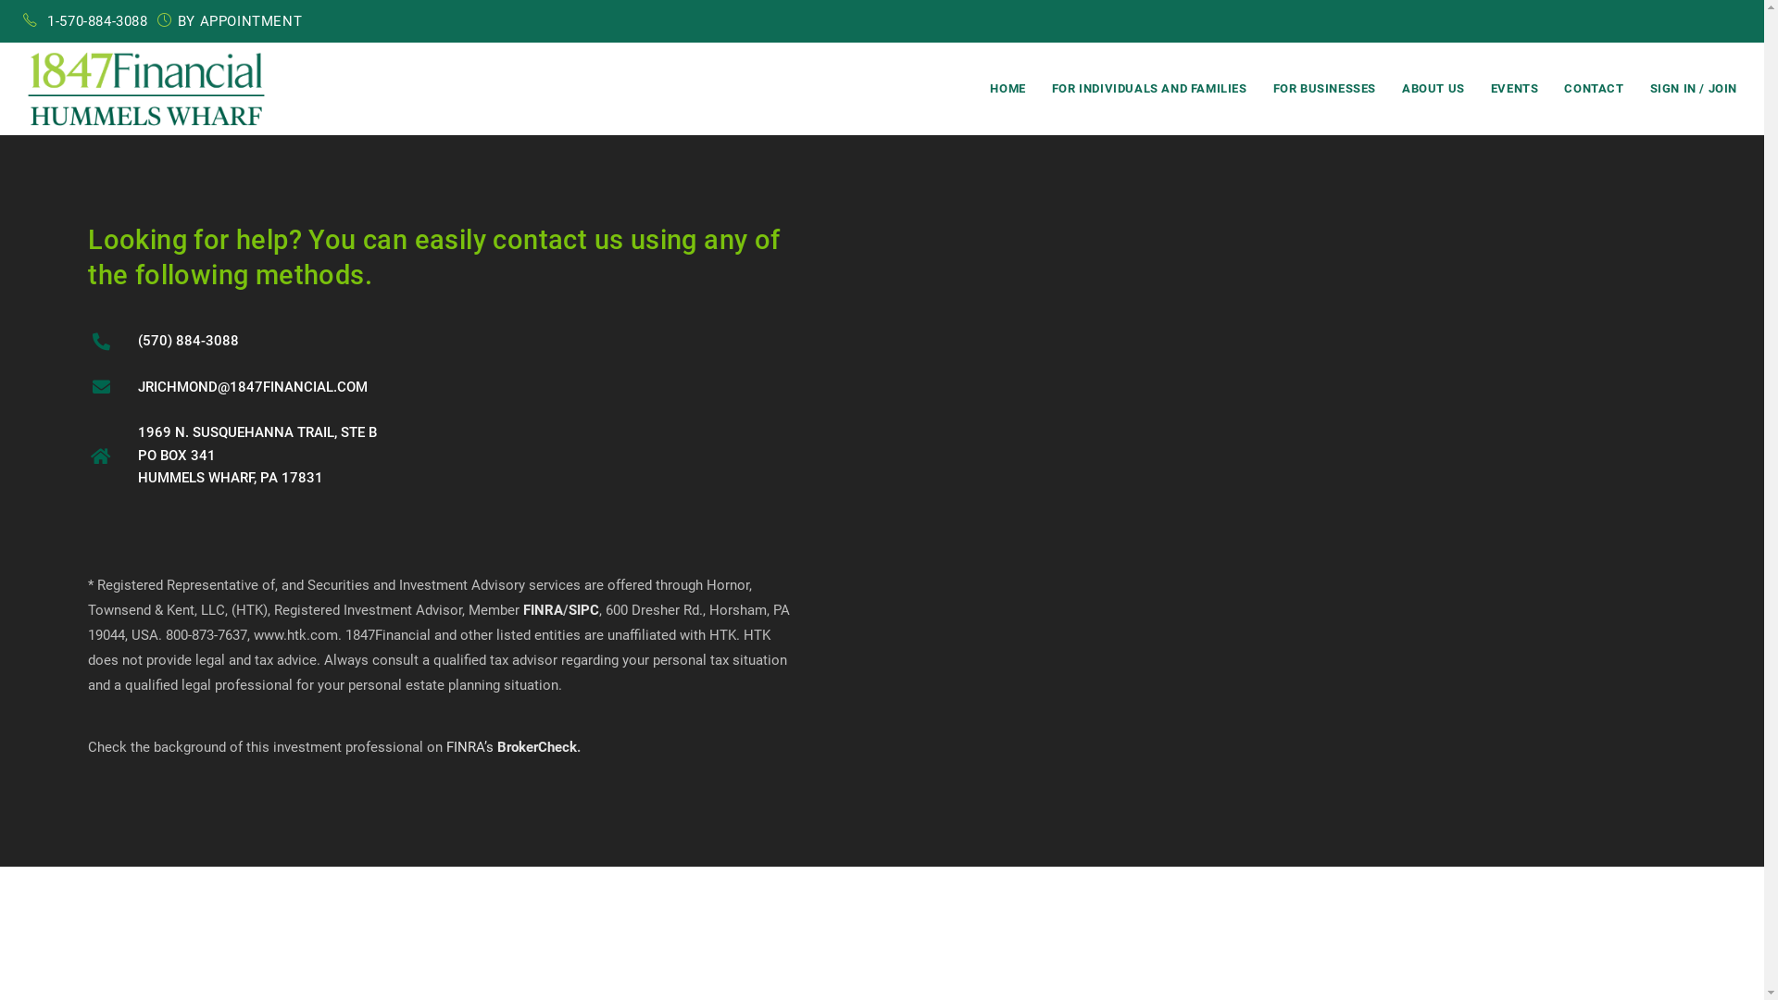  What do you see at coordinates (1515, 89) in the screenshot?
I see `EVENTS` at bounding box center [1515, 89].